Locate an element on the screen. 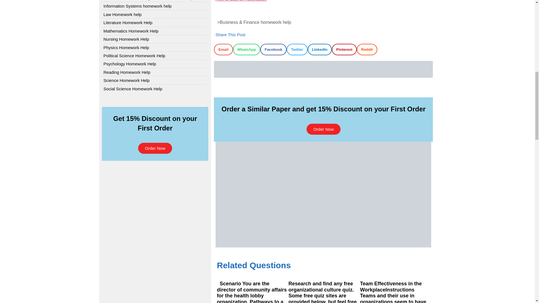 This screenshot has height=303, width=539. Psychology Homework Help is located at coordinates (130, 64).